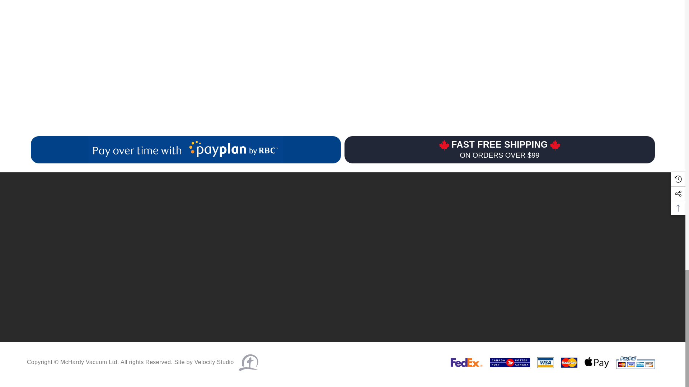 The height and width of the screenshot is (387, 689). Describe the element at coordinates (500, 150) in the screenshot. I see `Fast Free Shipping` at that location.